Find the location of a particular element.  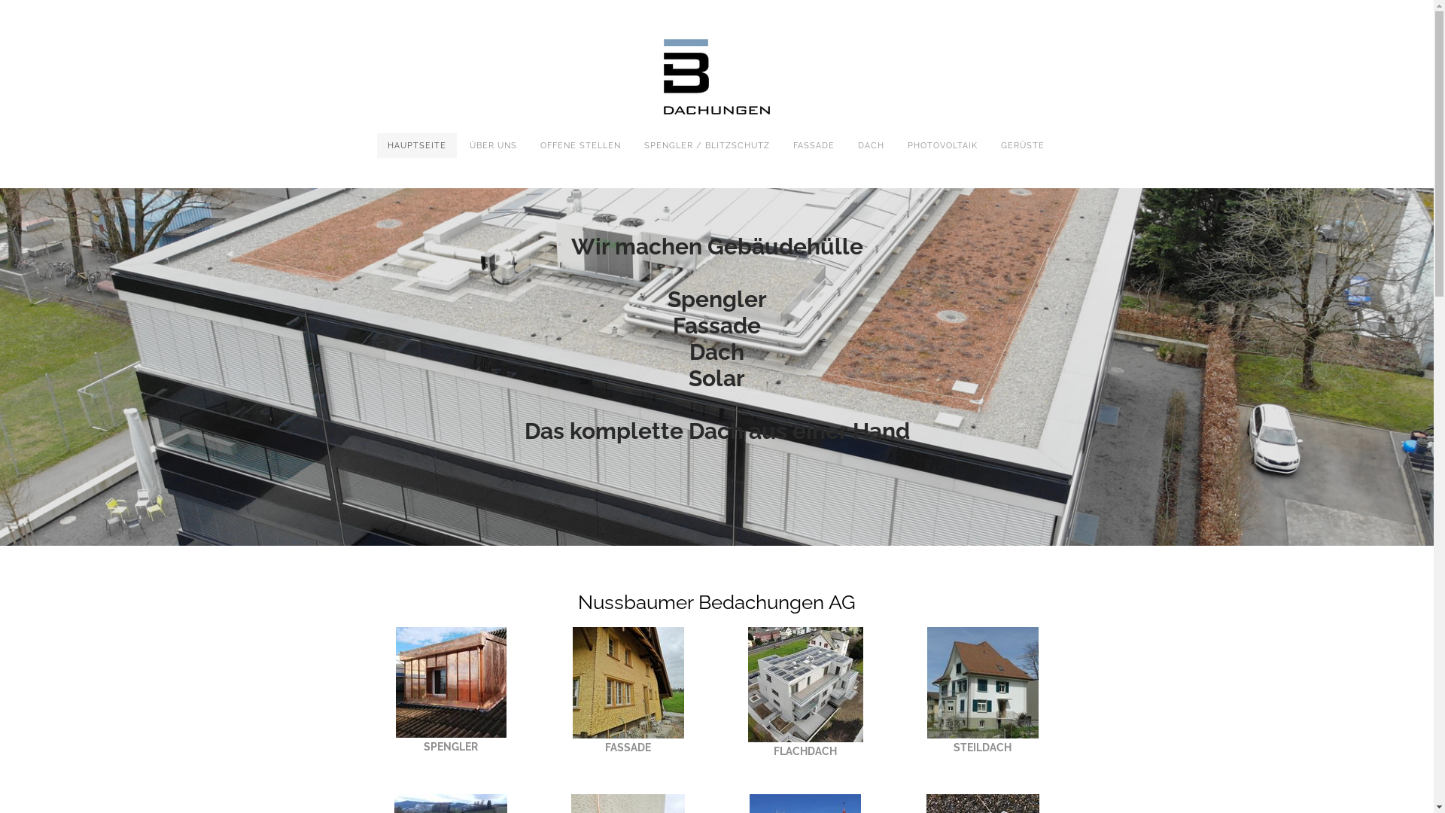

DACH is located at coordinates (872, 146).